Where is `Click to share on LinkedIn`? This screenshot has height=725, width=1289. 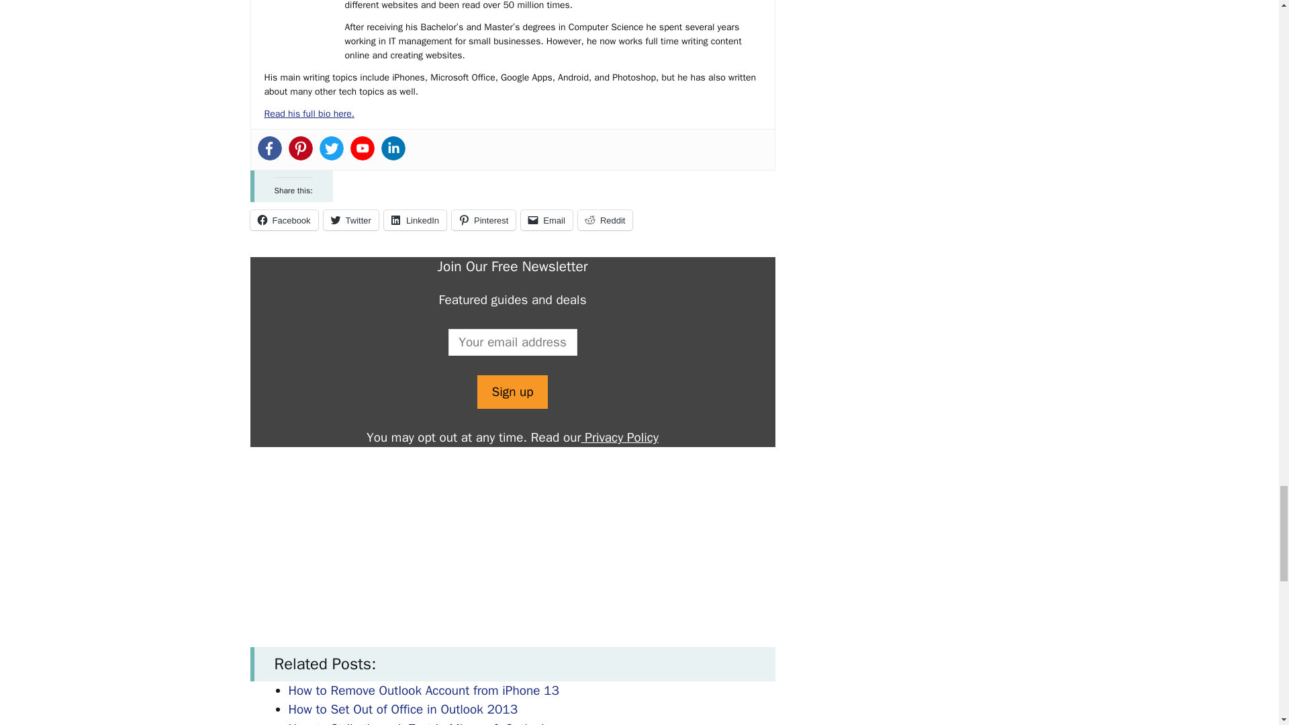 Click to share on LinkedIn is located at coordinates (415, 220).